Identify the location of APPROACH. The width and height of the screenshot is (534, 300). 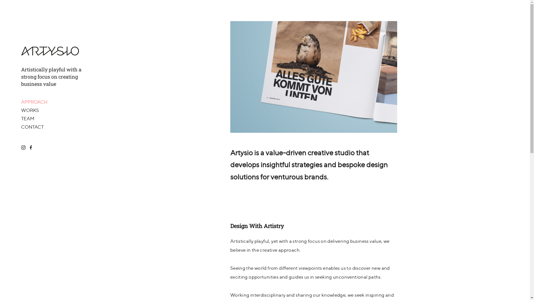
(34, 102).